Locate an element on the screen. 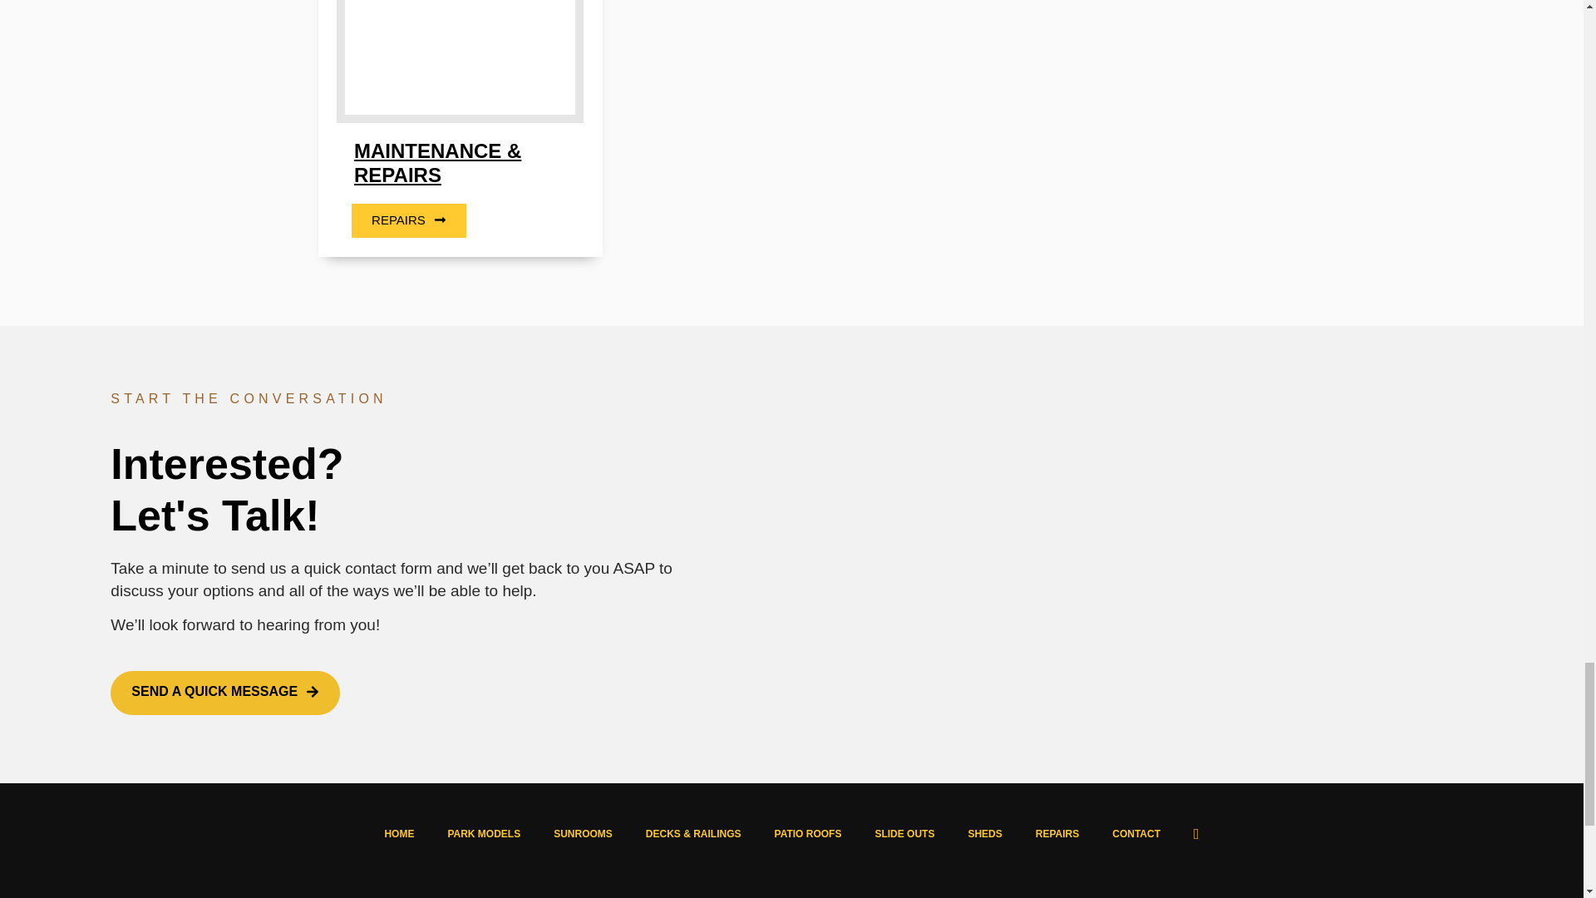 This screenshot has width=1596, height=898. PARK MODELS is located at coordinates (484, 833).